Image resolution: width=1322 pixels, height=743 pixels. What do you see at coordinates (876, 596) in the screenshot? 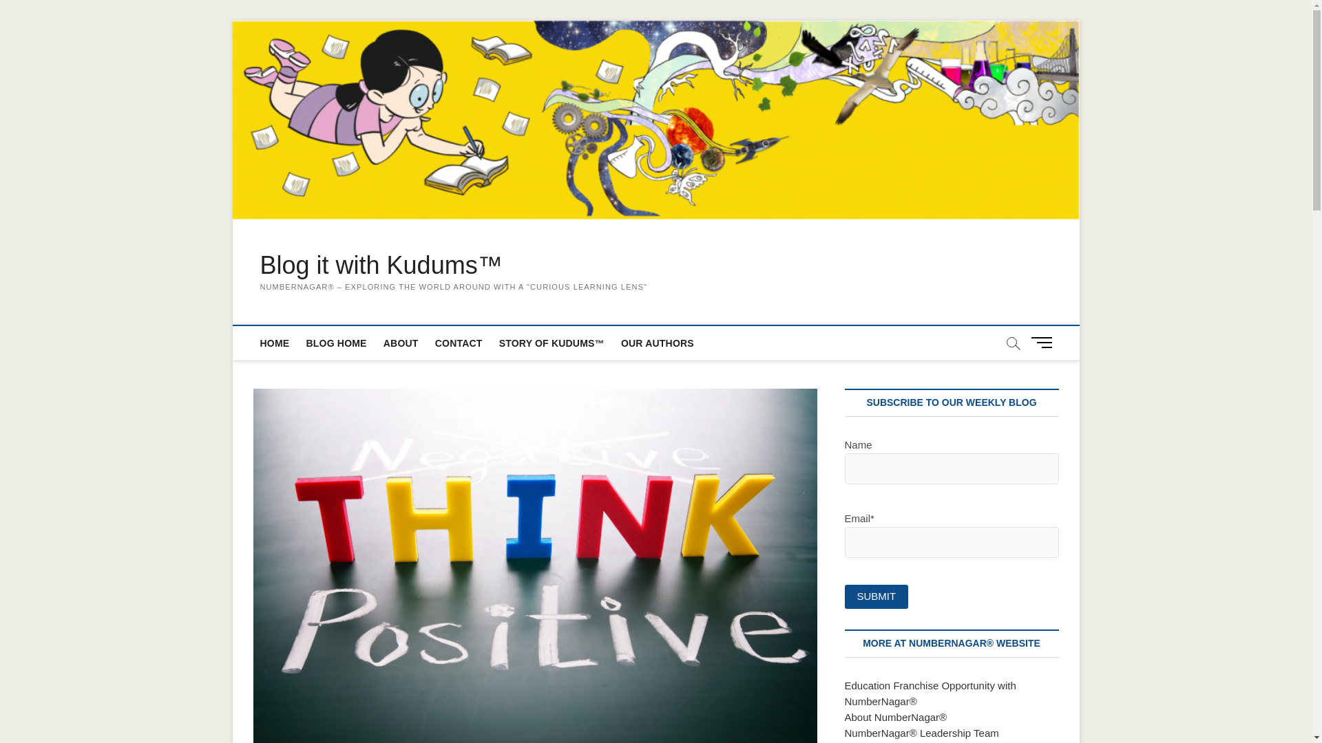
I see `Submit` at bounding box center [876, 596].